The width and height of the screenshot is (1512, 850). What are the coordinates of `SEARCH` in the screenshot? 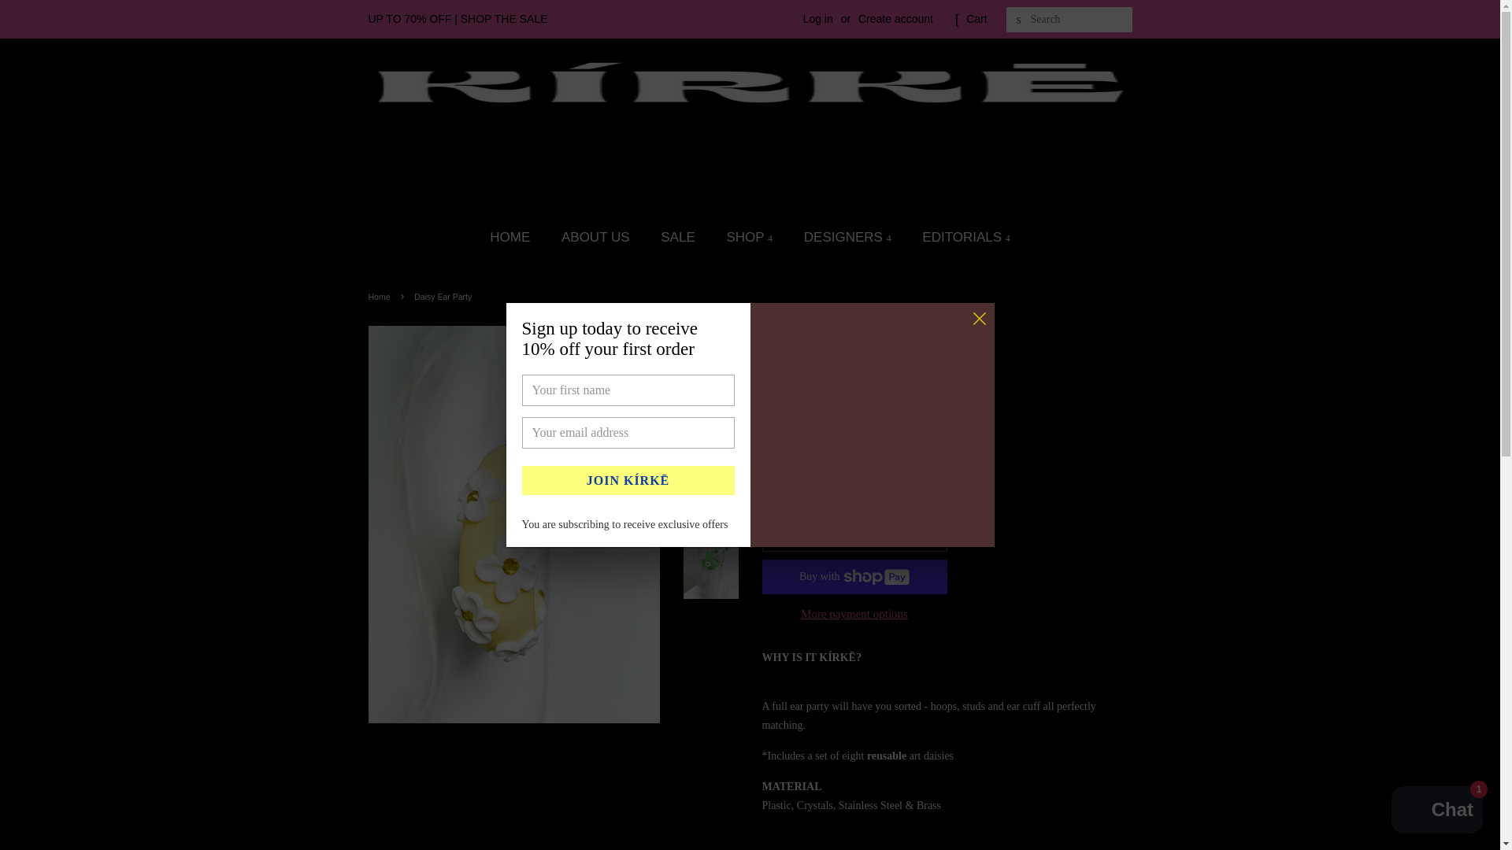 It's located at (1019, 20).